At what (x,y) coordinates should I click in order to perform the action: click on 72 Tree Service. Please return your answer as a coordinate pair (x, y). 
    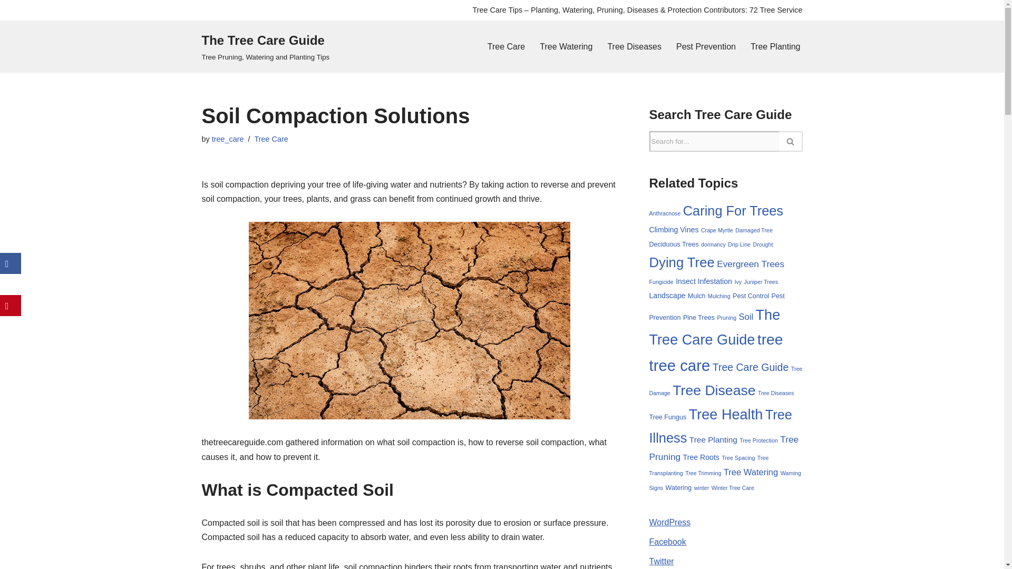
    Looking at the image, I should click on (776, 9).